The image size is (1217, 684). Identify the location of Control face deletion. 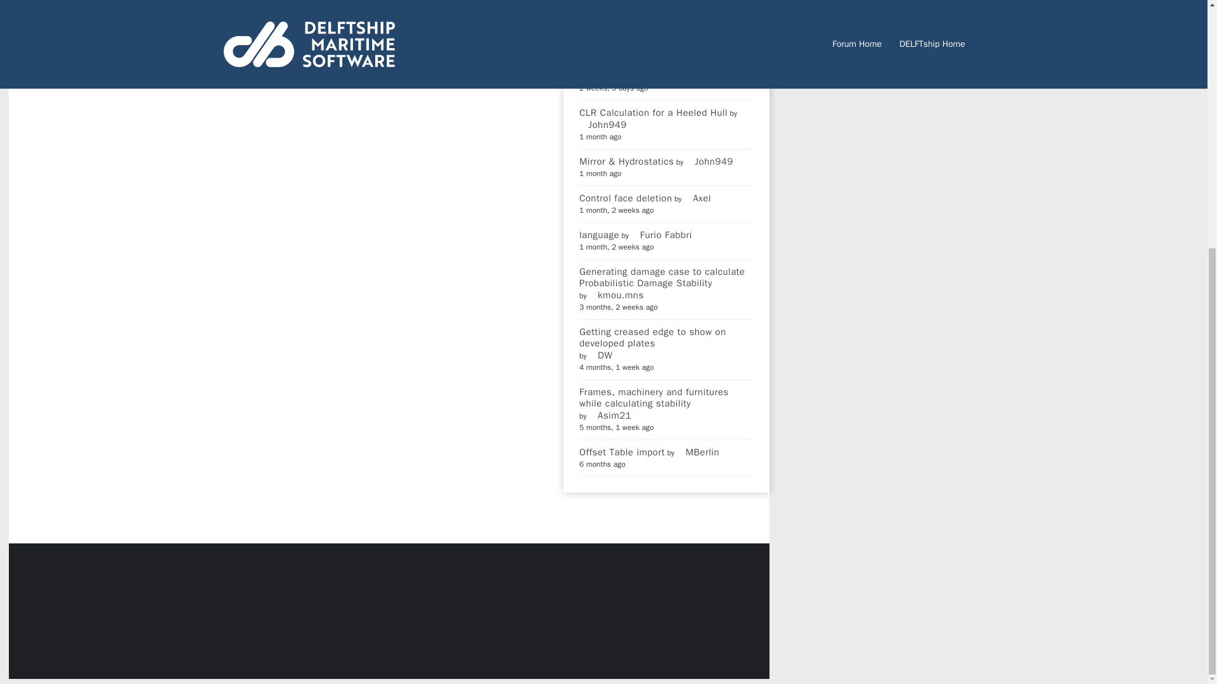
(625, 198).